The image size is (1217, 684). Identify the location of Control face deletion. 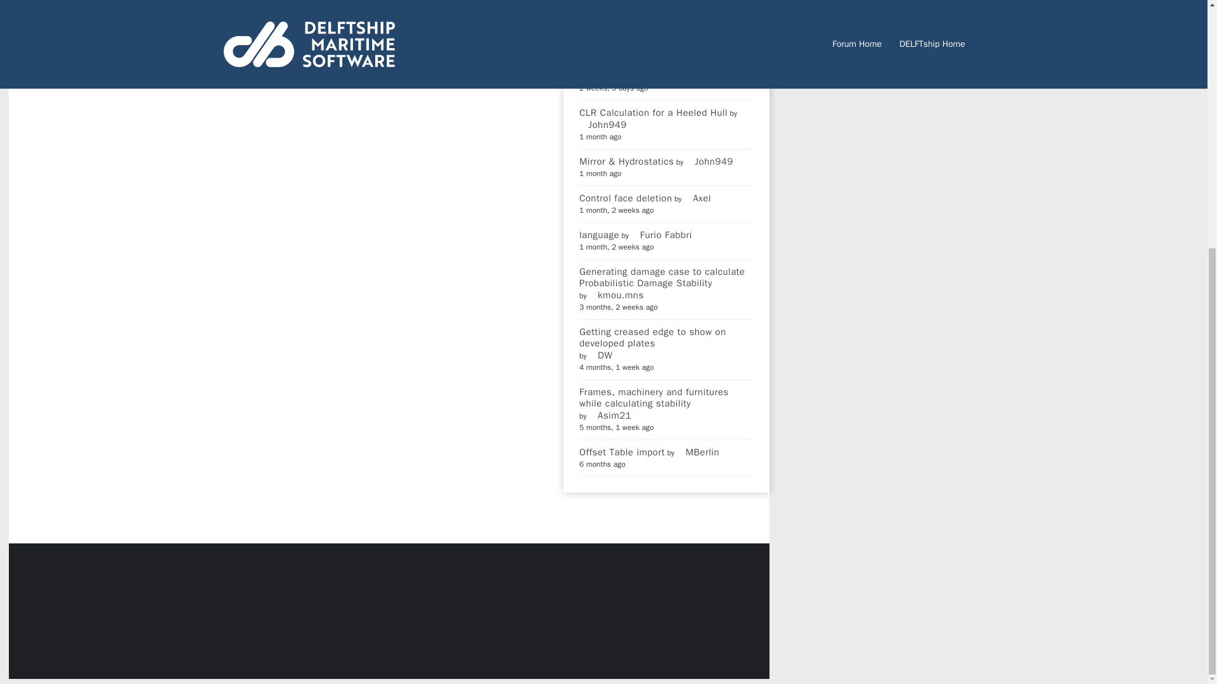
(625, 198).